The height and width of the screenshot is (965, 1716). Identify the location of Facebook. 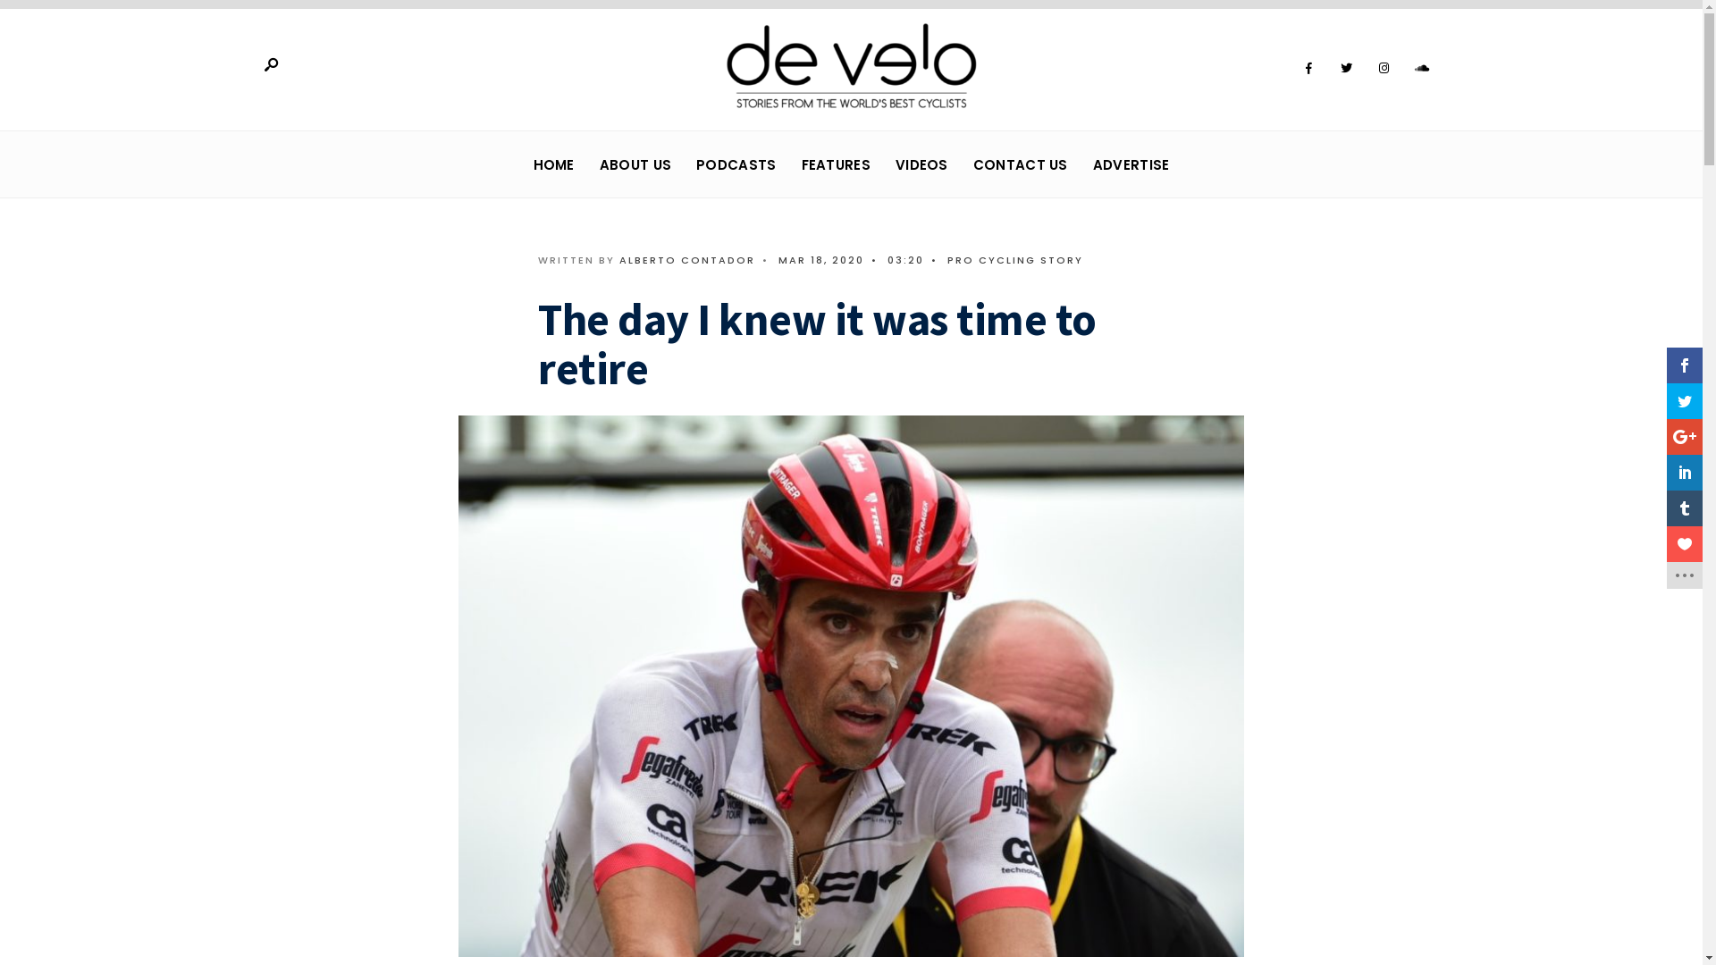
(1308, 69).